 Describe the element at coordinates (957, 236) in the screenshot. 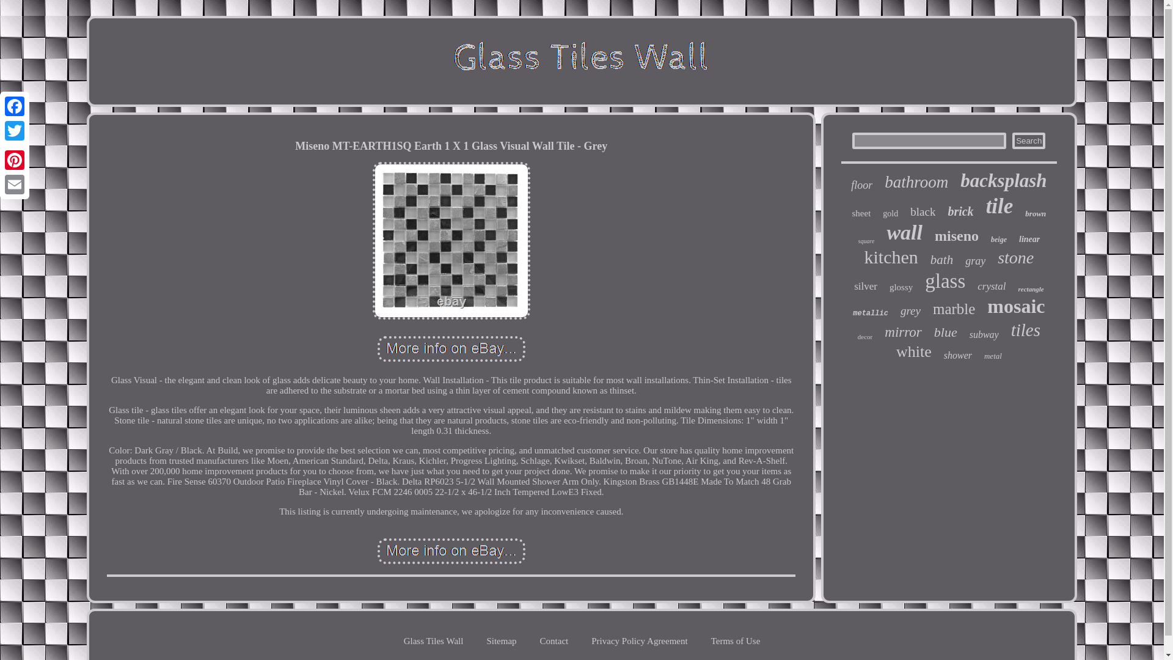

I see `miseno` at that location.